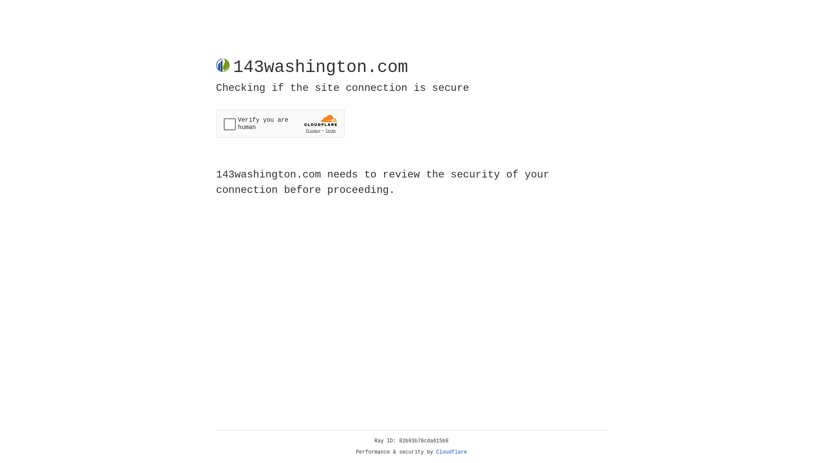 The height and width of the screenshot is (463, 823). Describe the element at coordinates (452, 452) in the screenshot. I see `Cloudflare` at that location.